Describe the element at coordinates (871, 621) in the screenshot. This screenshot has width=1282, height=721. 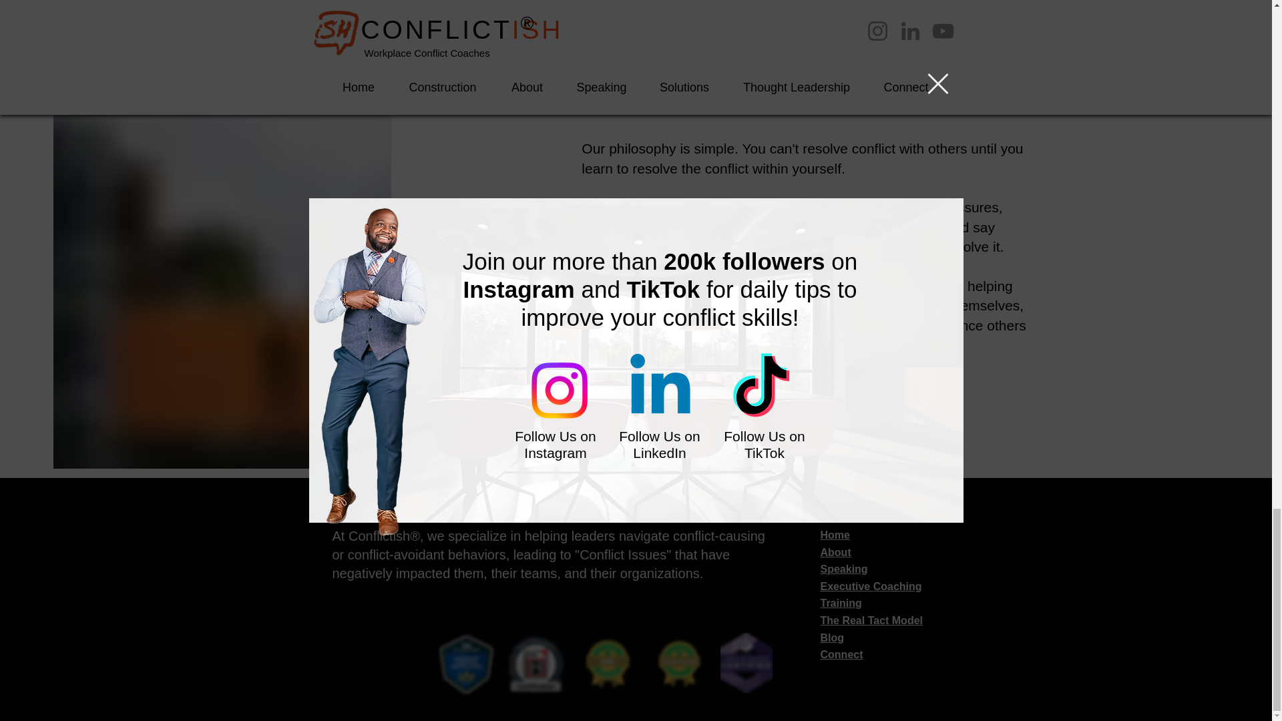
I see `The Real Tact Model` at that location.